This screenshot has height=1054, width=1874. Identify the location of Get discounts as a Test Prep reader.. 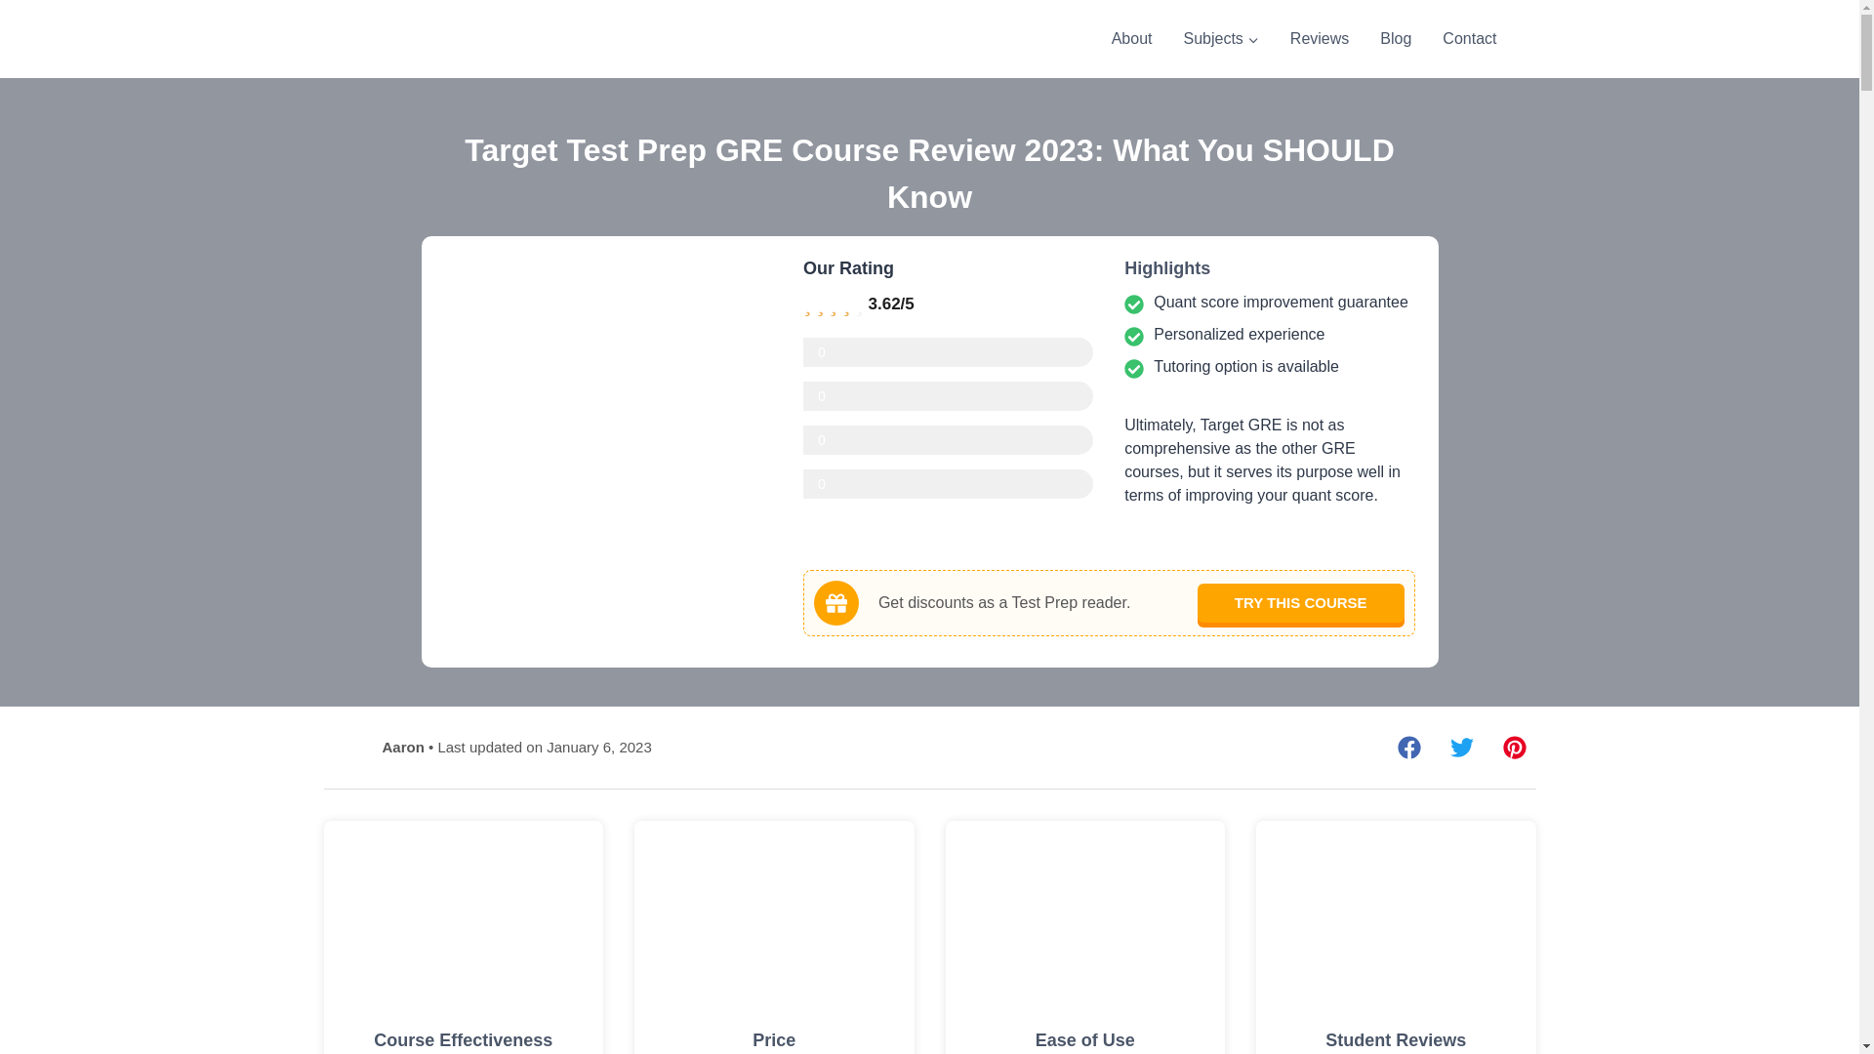
(990, 603).